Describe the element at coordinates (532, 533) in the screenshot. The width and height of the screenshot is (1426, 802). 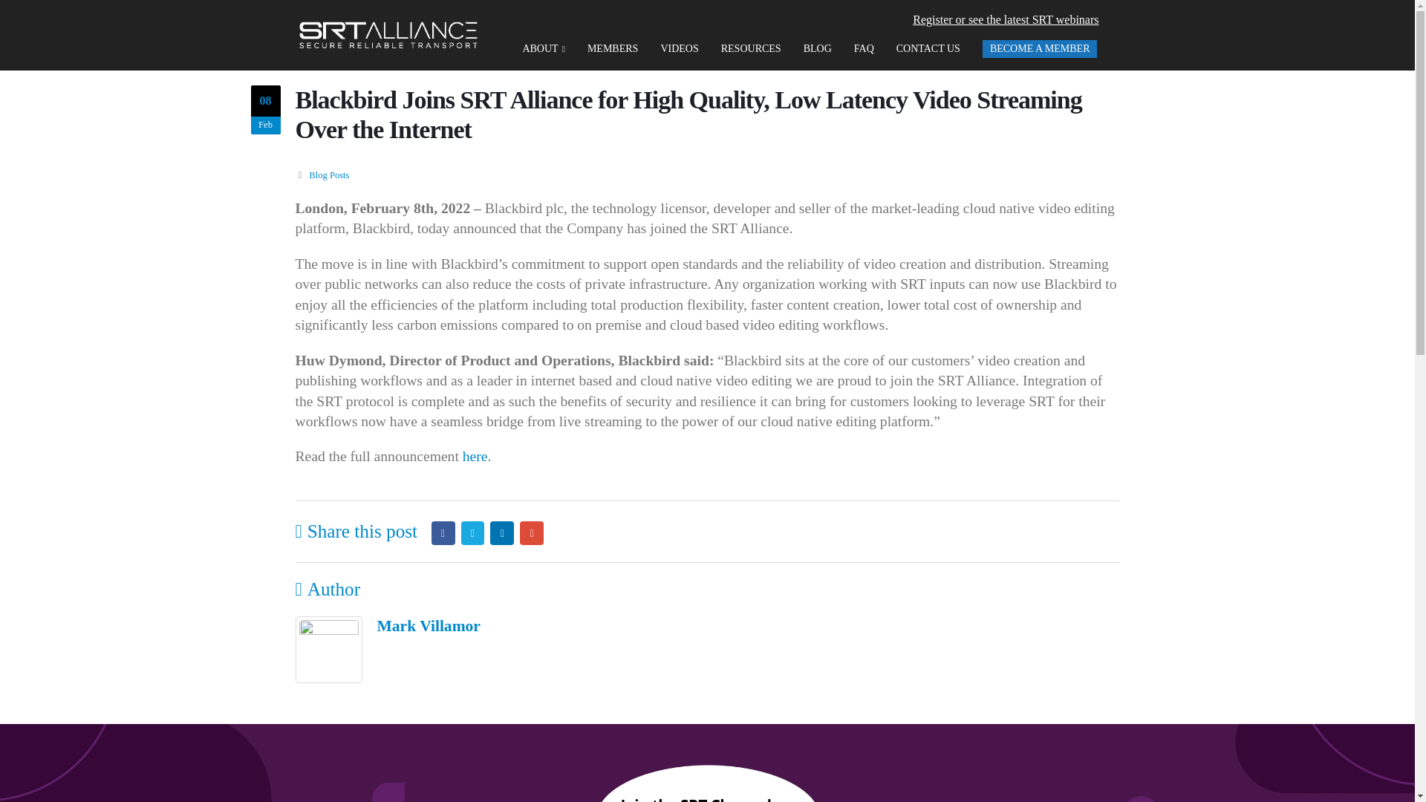
I see `Email` at that location.